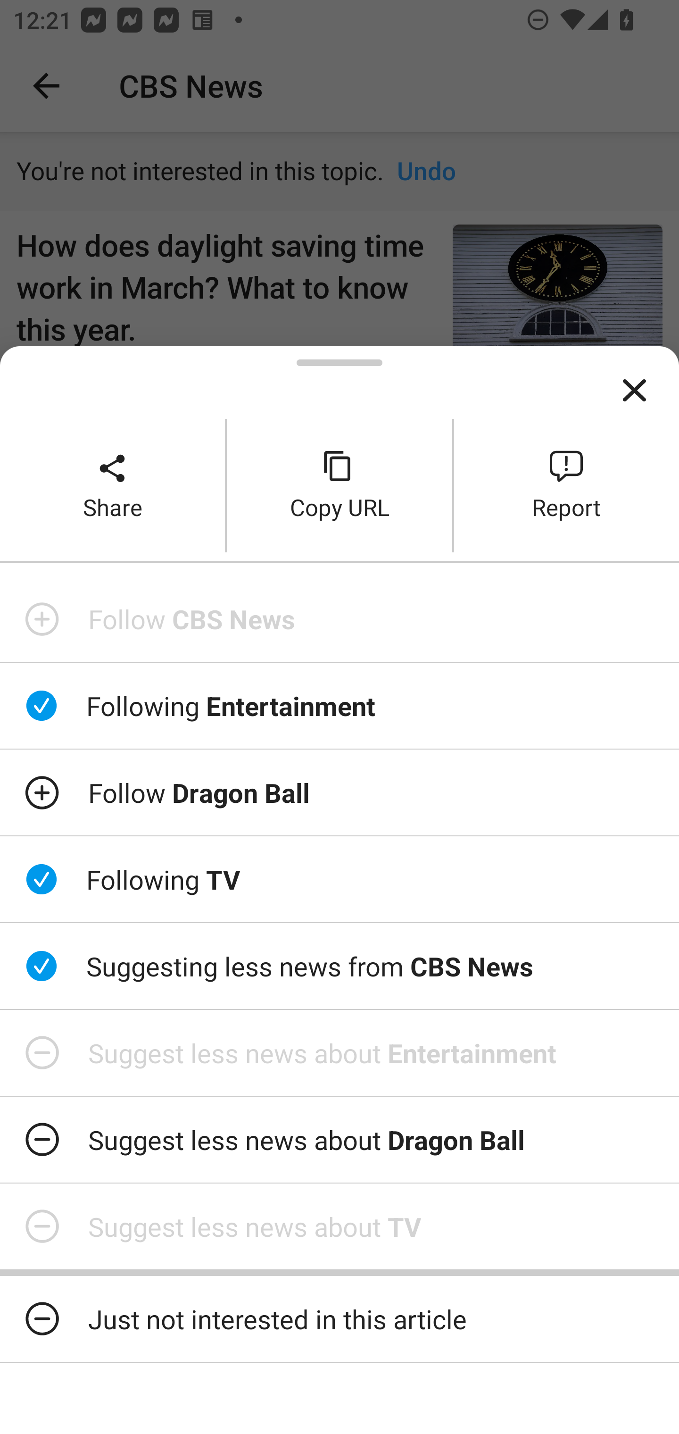 This screenshot has width=679, height=1434. I want to click on Suggest less news about Dragon Ball , so click(339, 1140).